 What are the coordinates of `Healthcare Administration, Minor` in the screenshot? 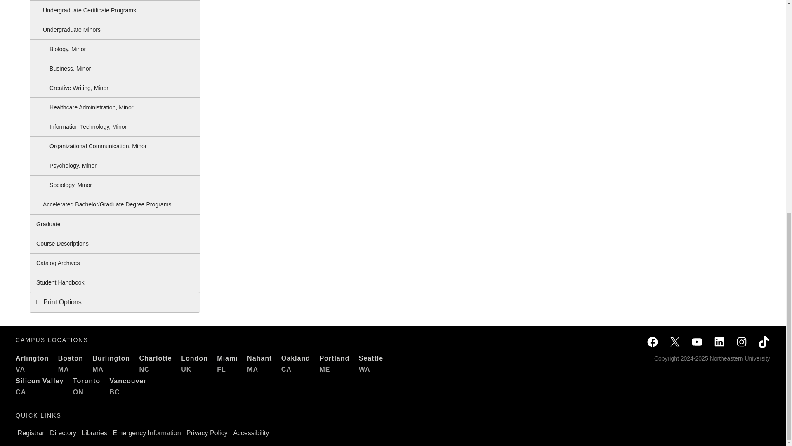 It's located at (115, 107).